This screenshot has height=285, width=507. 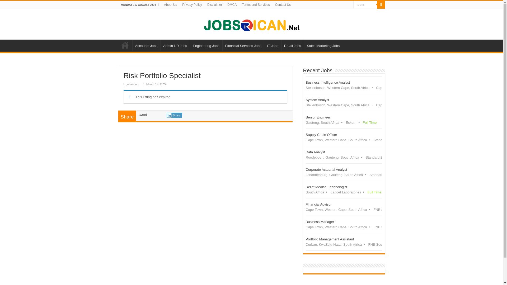 What do you see at coordinates (344, 120) in the screenshot?
I see `Disclaimer` at bounding box center [344, 120].